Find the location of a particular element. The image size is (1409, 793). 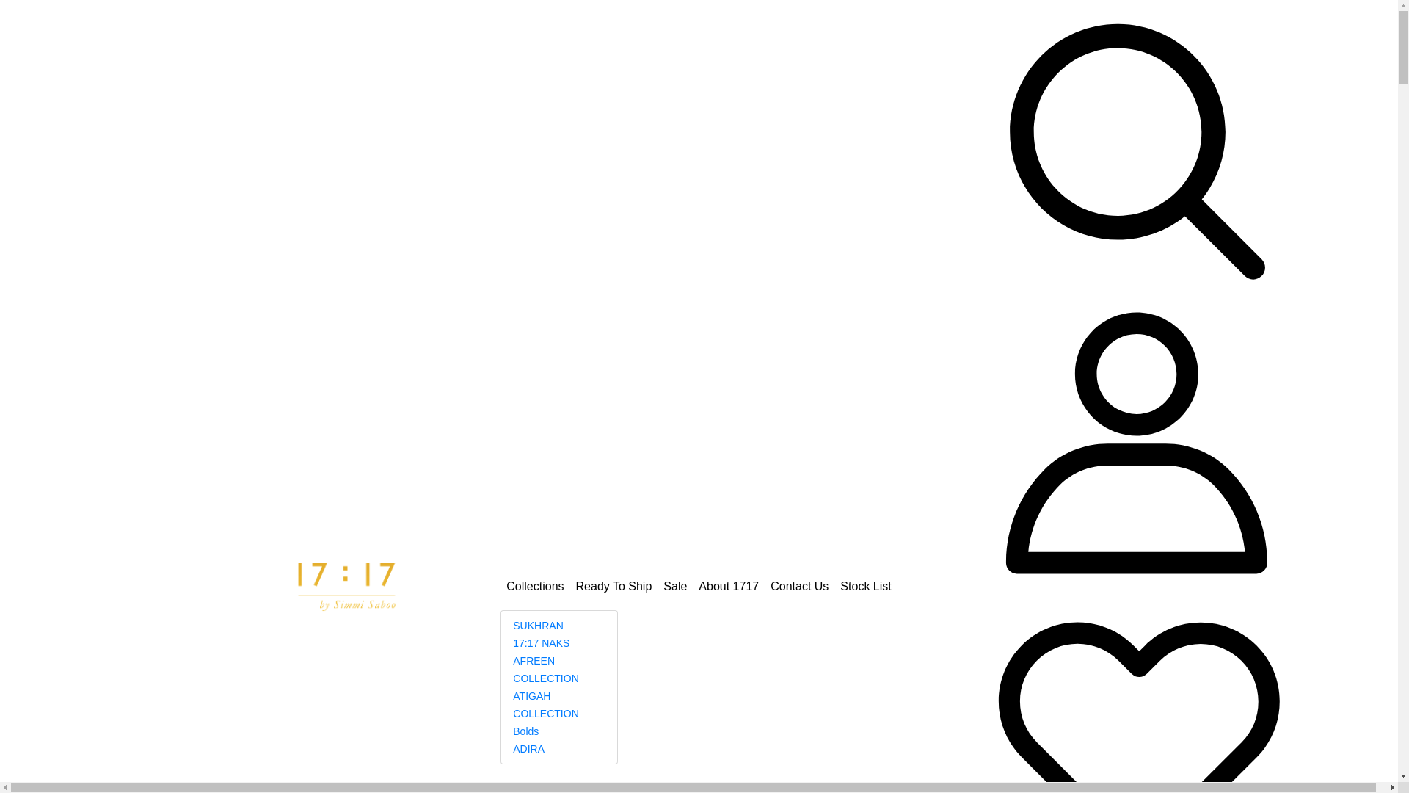

Contact Us is located at coordinates (800, 587).